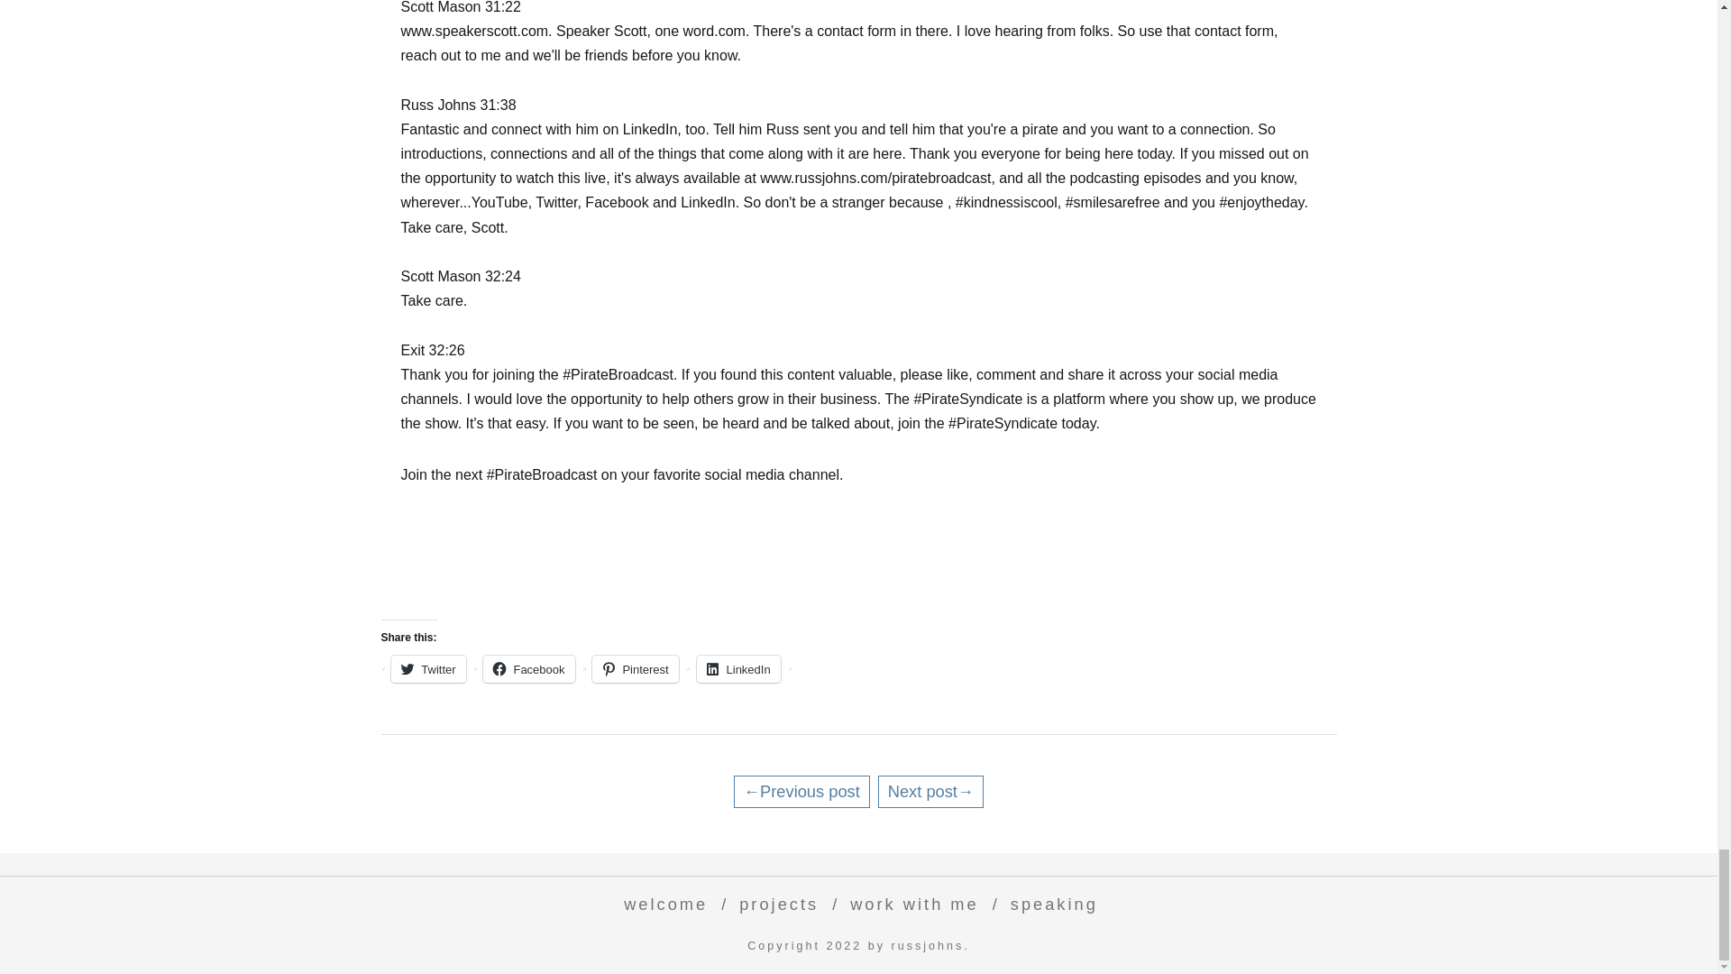  Describe the element at coordinates (427, 669) in the screenshot. I see `Twitter` at that location.